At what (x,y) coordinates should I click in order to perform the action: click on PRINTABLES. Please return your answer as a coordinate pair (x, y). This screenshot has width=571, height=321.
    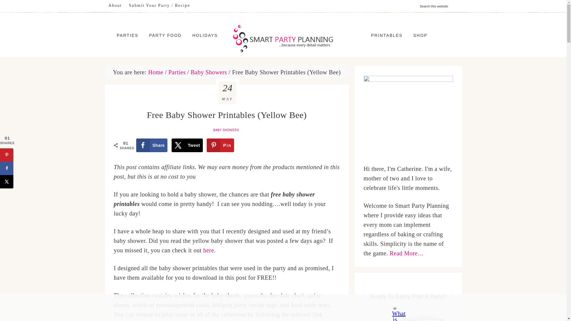
    Looking at the image, I should click on (387, 35).